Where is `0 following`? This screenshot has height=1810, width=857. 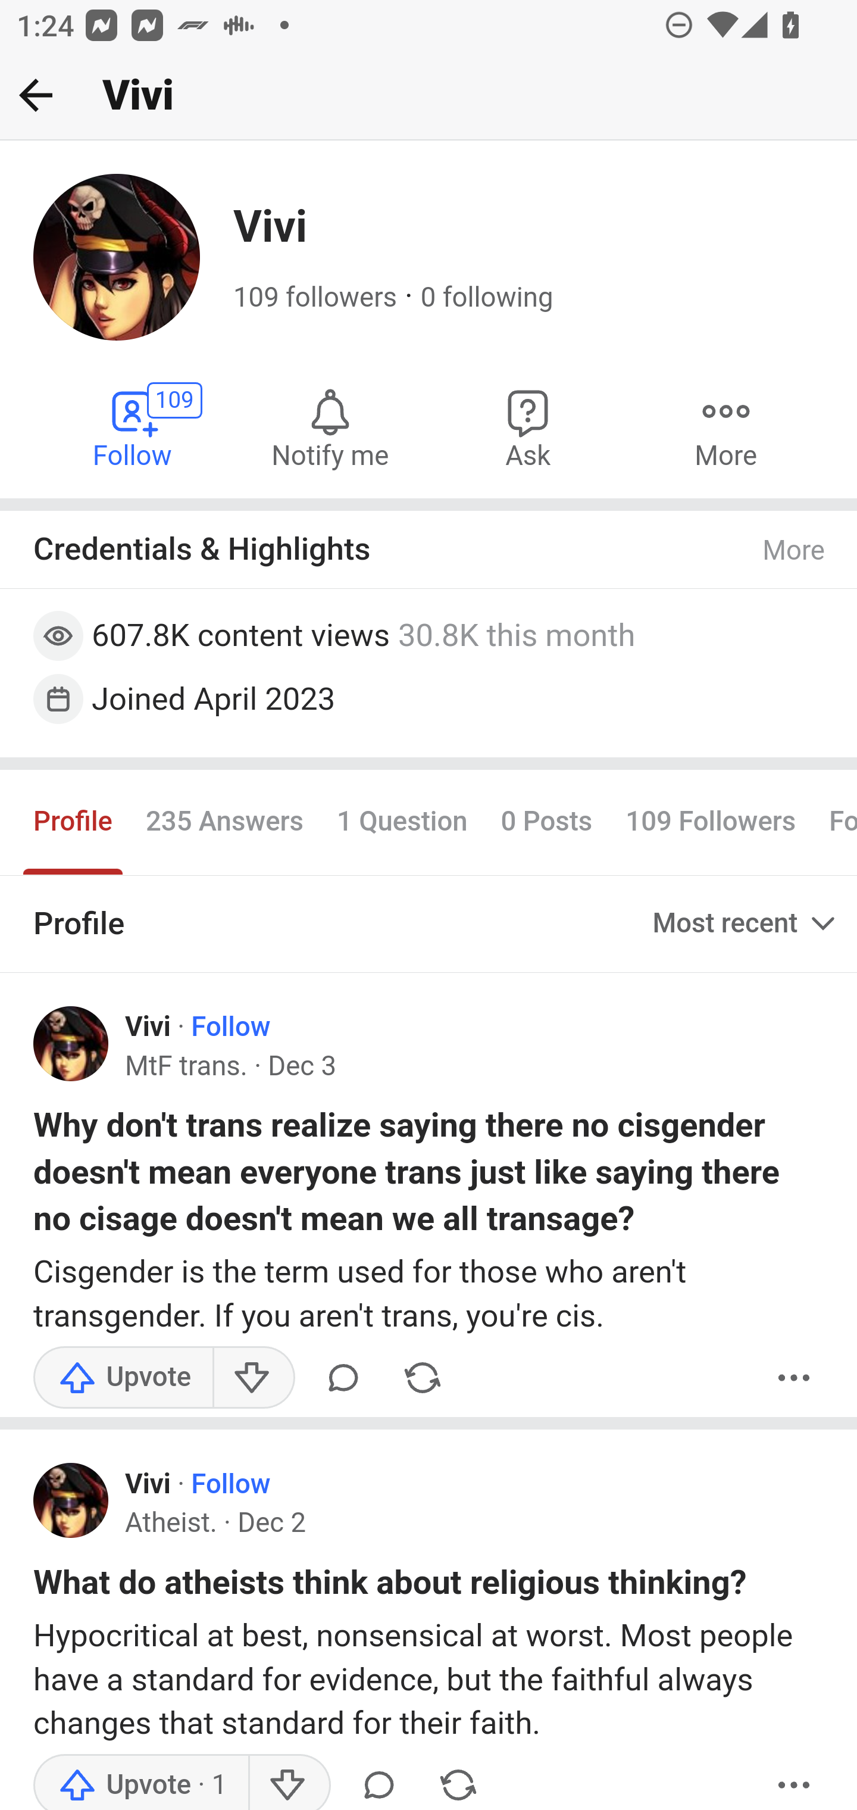 0 following is located at coordinates (486, 298).